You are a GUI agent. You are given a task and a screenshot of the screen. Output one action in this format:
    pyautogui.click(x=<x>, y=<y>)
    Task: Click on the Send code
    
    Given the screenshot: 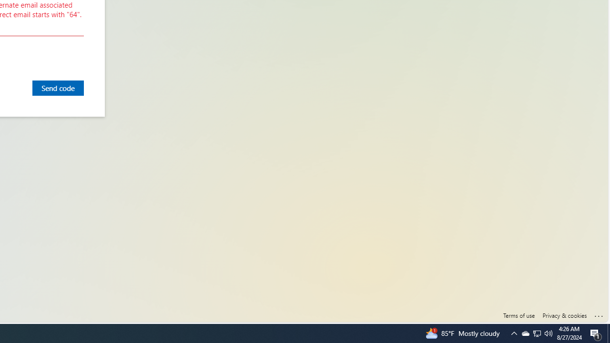 What is the action you would take?
    pyautogui.click(x=58, y=88)
    